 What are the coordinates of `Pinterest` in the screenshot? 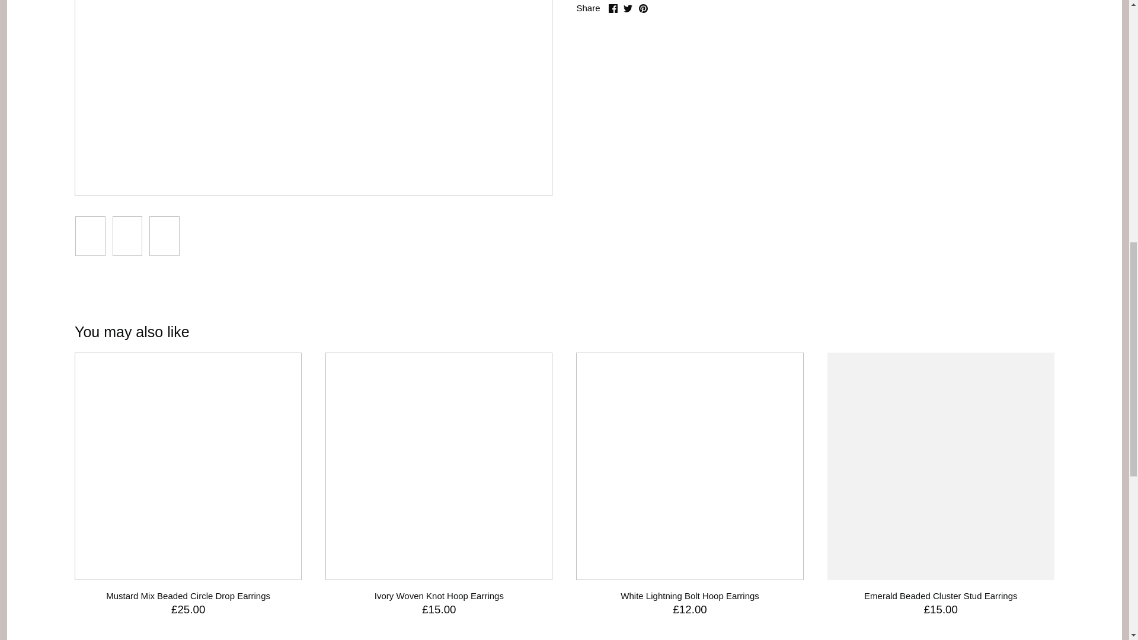 It's located at (642, 8).